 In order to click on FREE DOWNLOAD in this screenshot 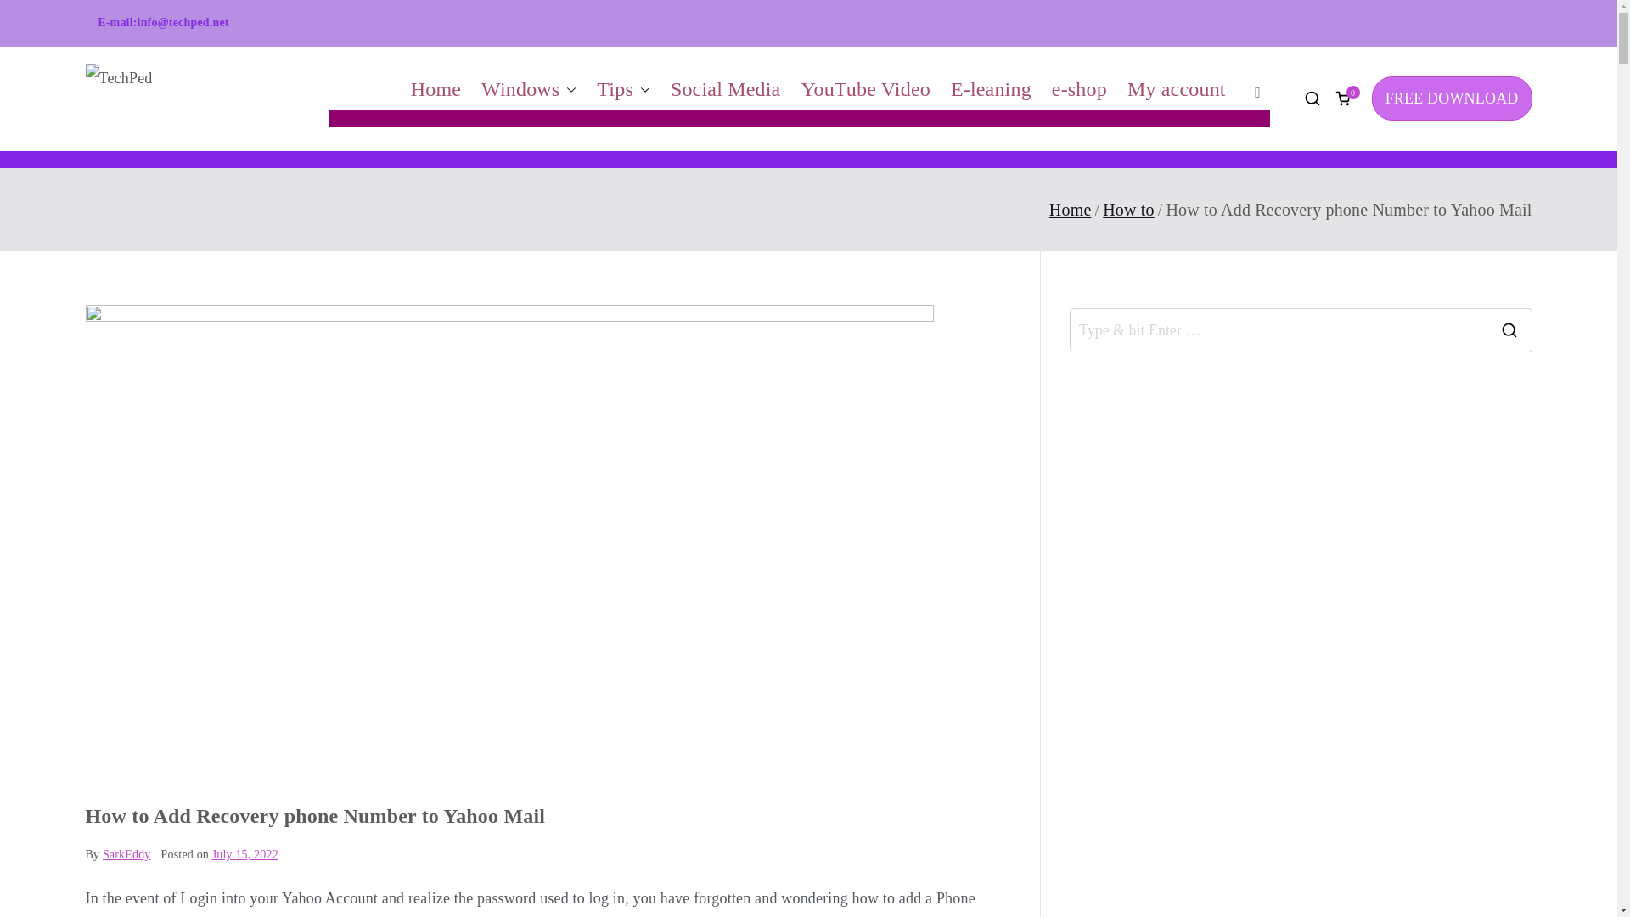, I will do `click(1452, 98)`.